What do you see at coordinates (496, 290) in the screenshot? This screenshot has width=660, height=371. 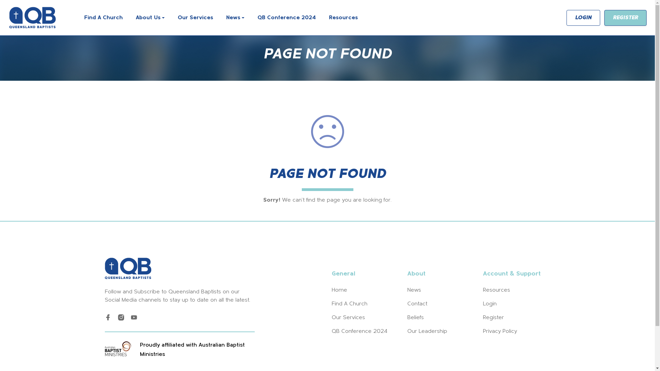 I see `Resources` at bounding box center [496, 290].